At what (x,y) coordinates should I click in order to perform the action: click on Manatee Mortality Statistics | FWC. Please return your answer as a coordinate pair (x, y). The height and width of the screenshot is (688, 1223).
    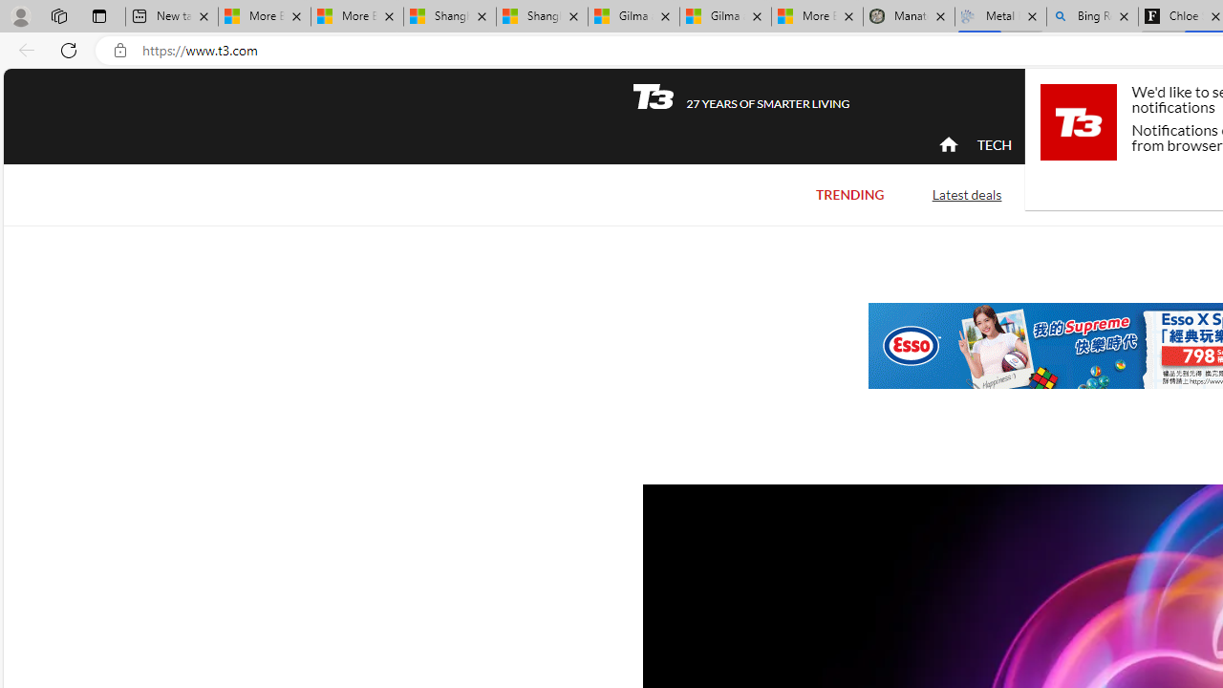
    Looking at the image, I should click on (909, 17).